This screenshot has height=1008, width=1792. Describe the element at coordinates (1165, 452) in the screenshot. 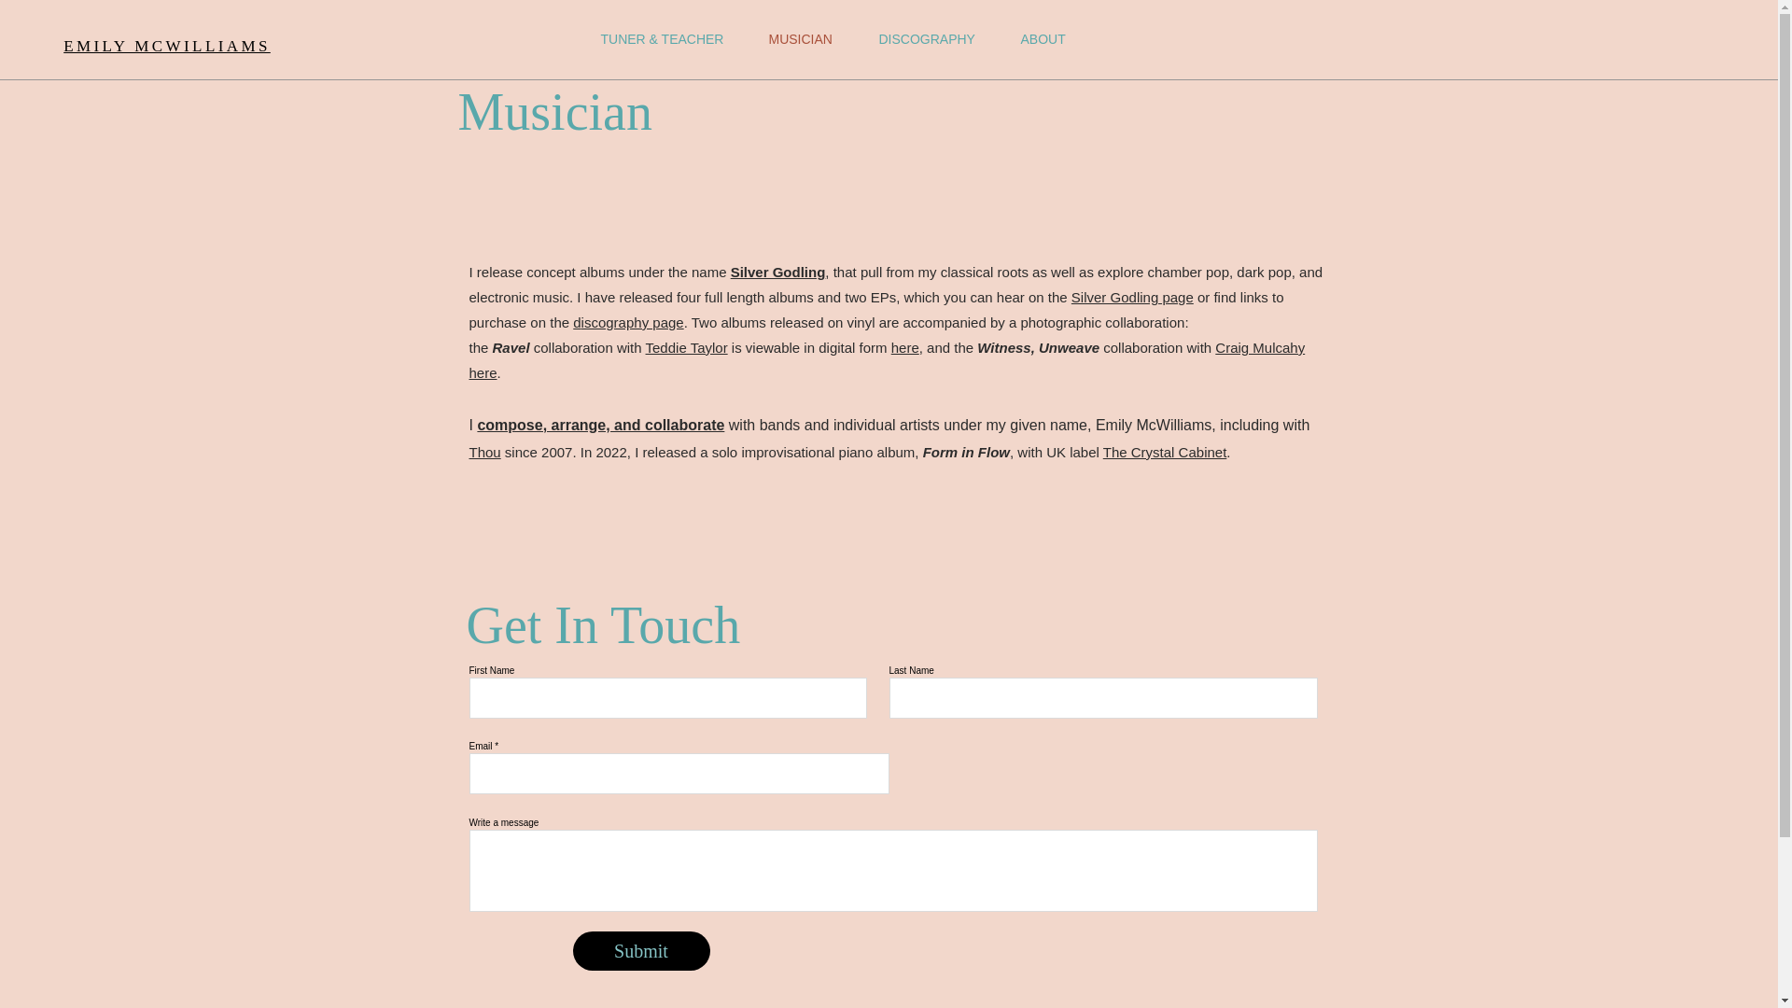

I see `The Crystal Cabinet` at that location.